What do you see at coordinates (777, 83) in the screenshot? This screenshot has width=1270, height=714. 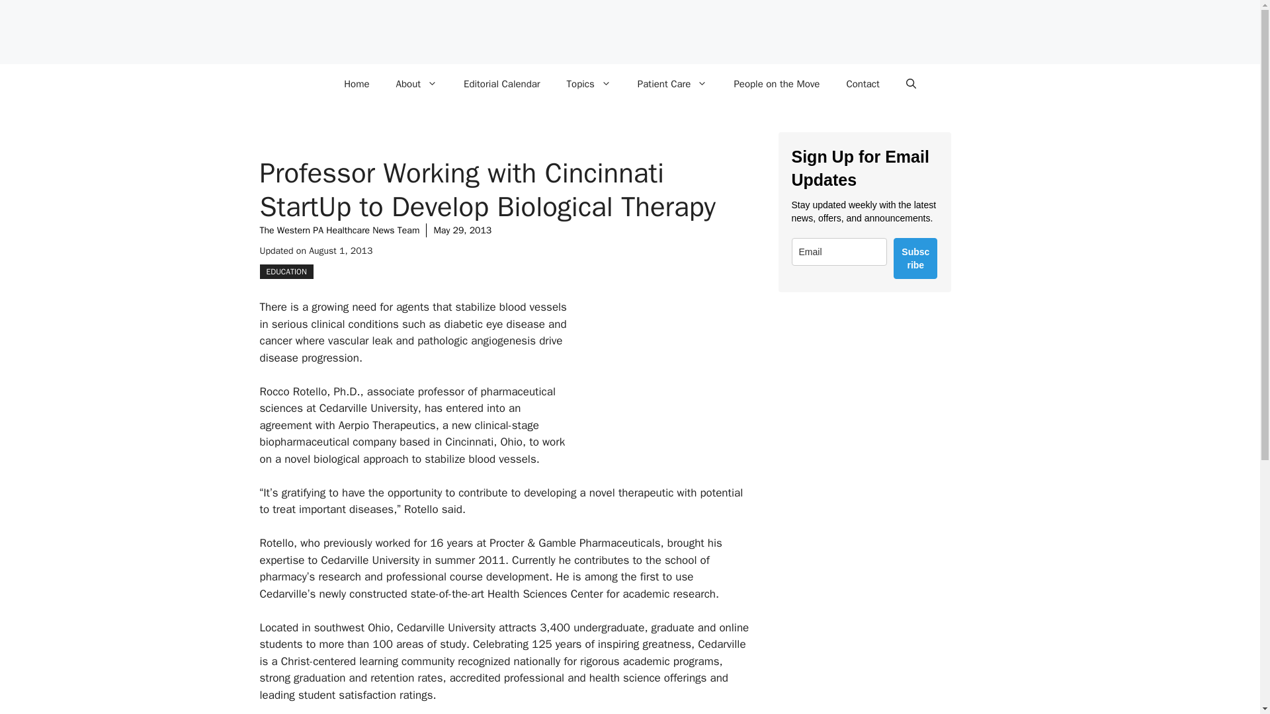 I see `People on the Move` at bounding box center [777, 83].